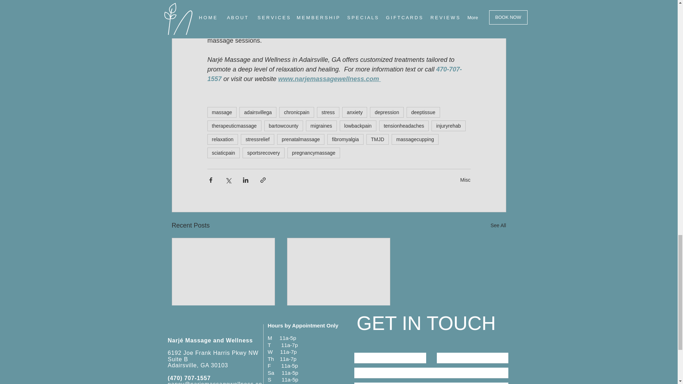  I want to click on bartowcounty, so click(284, 126).